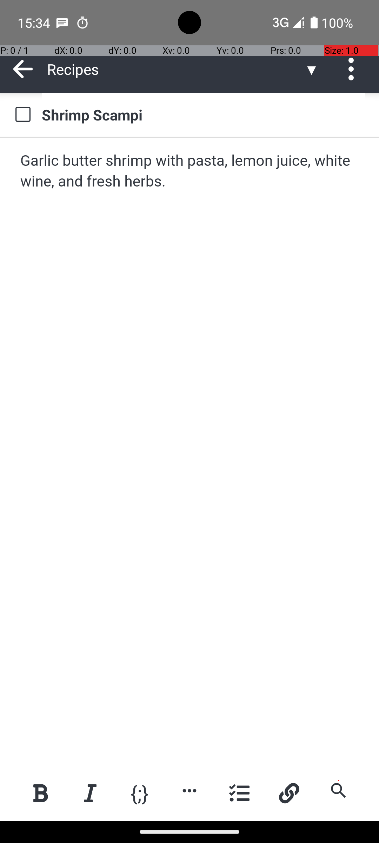  What do you see at coordinates (204, 115) in the screenshot?
I see `Shrimp Scampi` at bounding box center [204, 115].